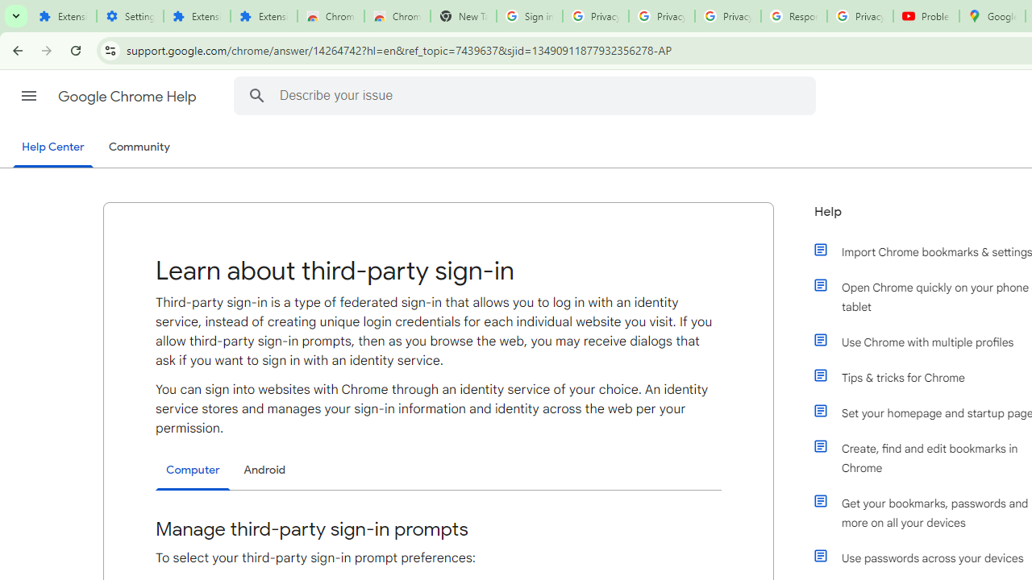 The height and width of the screenshot is (580, 1032). Describe the element at coordinates (331, 16) in the screenshot. I see `Chrome Web Store` at that location.